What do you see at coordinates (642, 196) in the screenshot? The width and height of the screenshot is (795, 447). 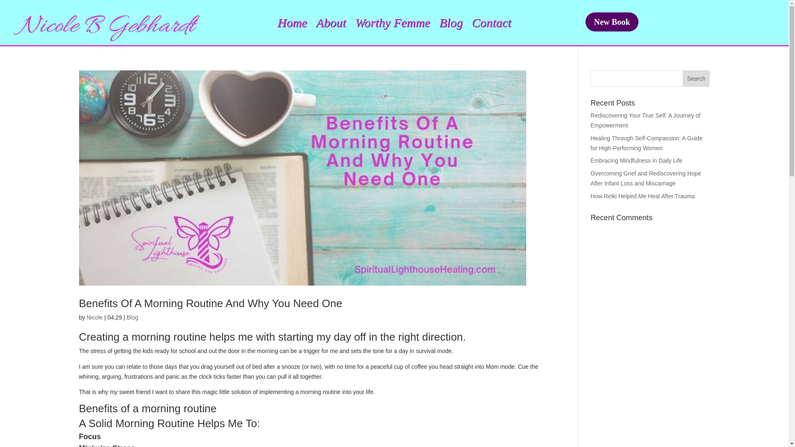 I see `How Reiki Helped Me Heal After Trauma` at bounding box center [642, 196].